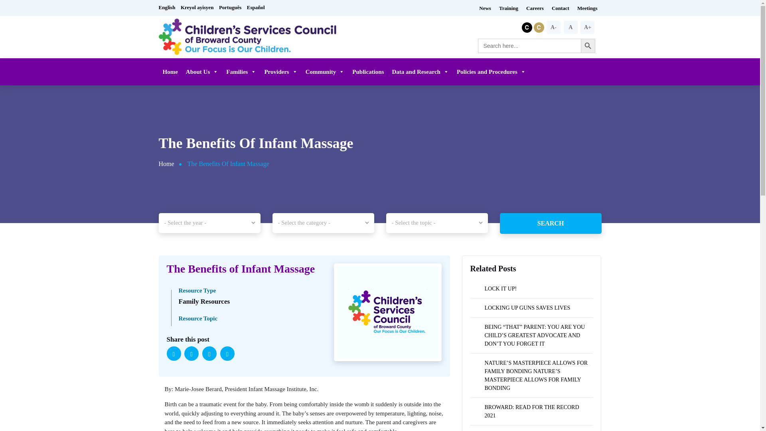 This screenshot has height=431, width=766. What do you see at coordinates (169, 7) in the screenshot?
I see `English` at bounding box center [169, 7].